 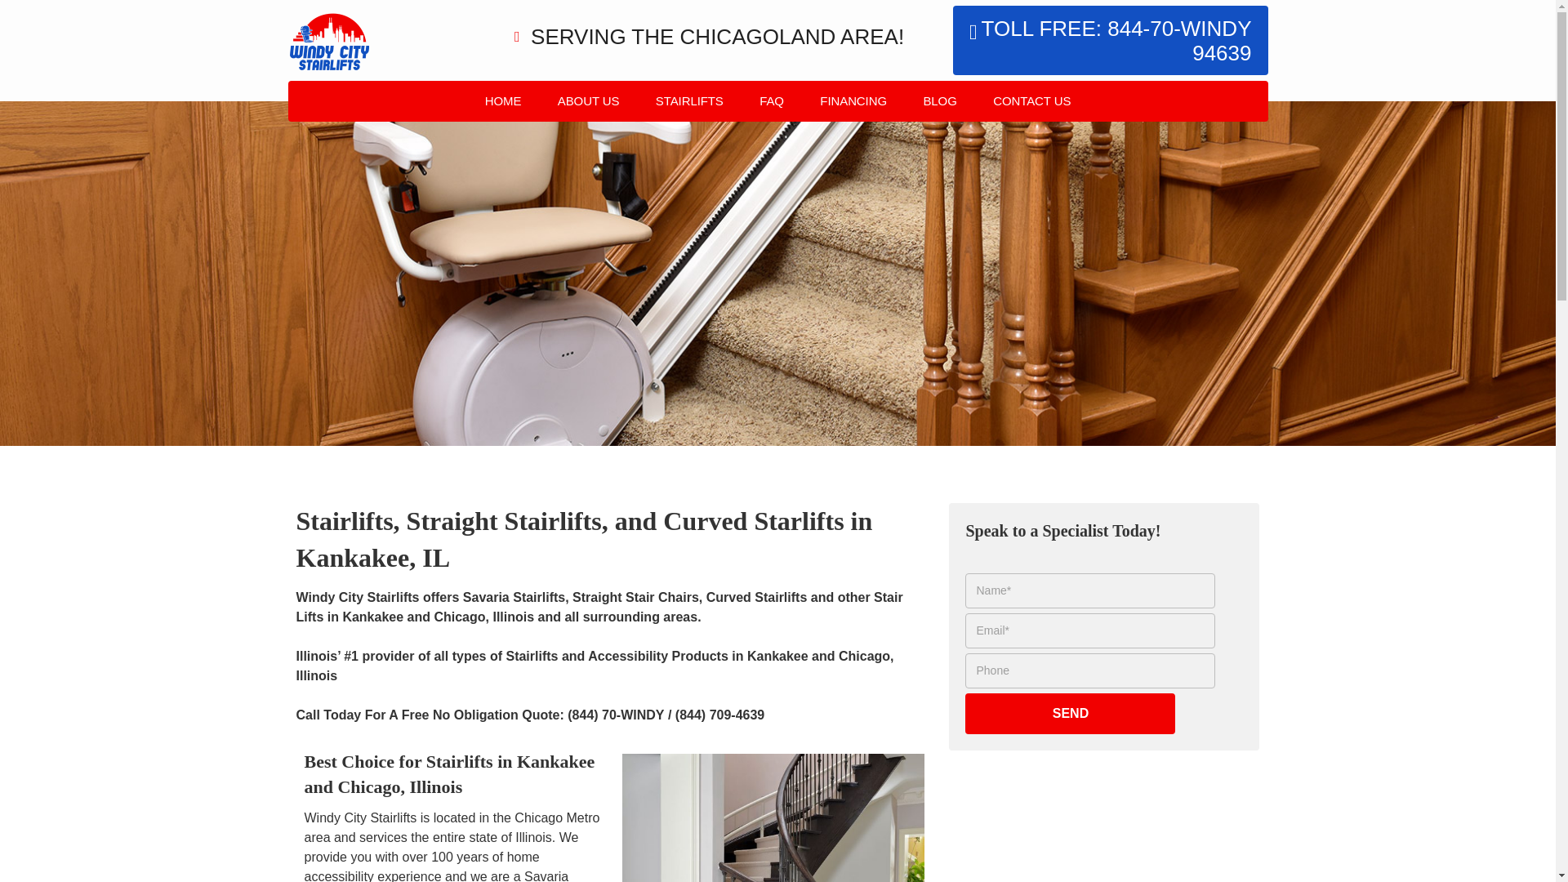 What do you see at coordinates (588, 101) in the screenshot?
I see `ABOUT US` at bounding box center [588, 101].